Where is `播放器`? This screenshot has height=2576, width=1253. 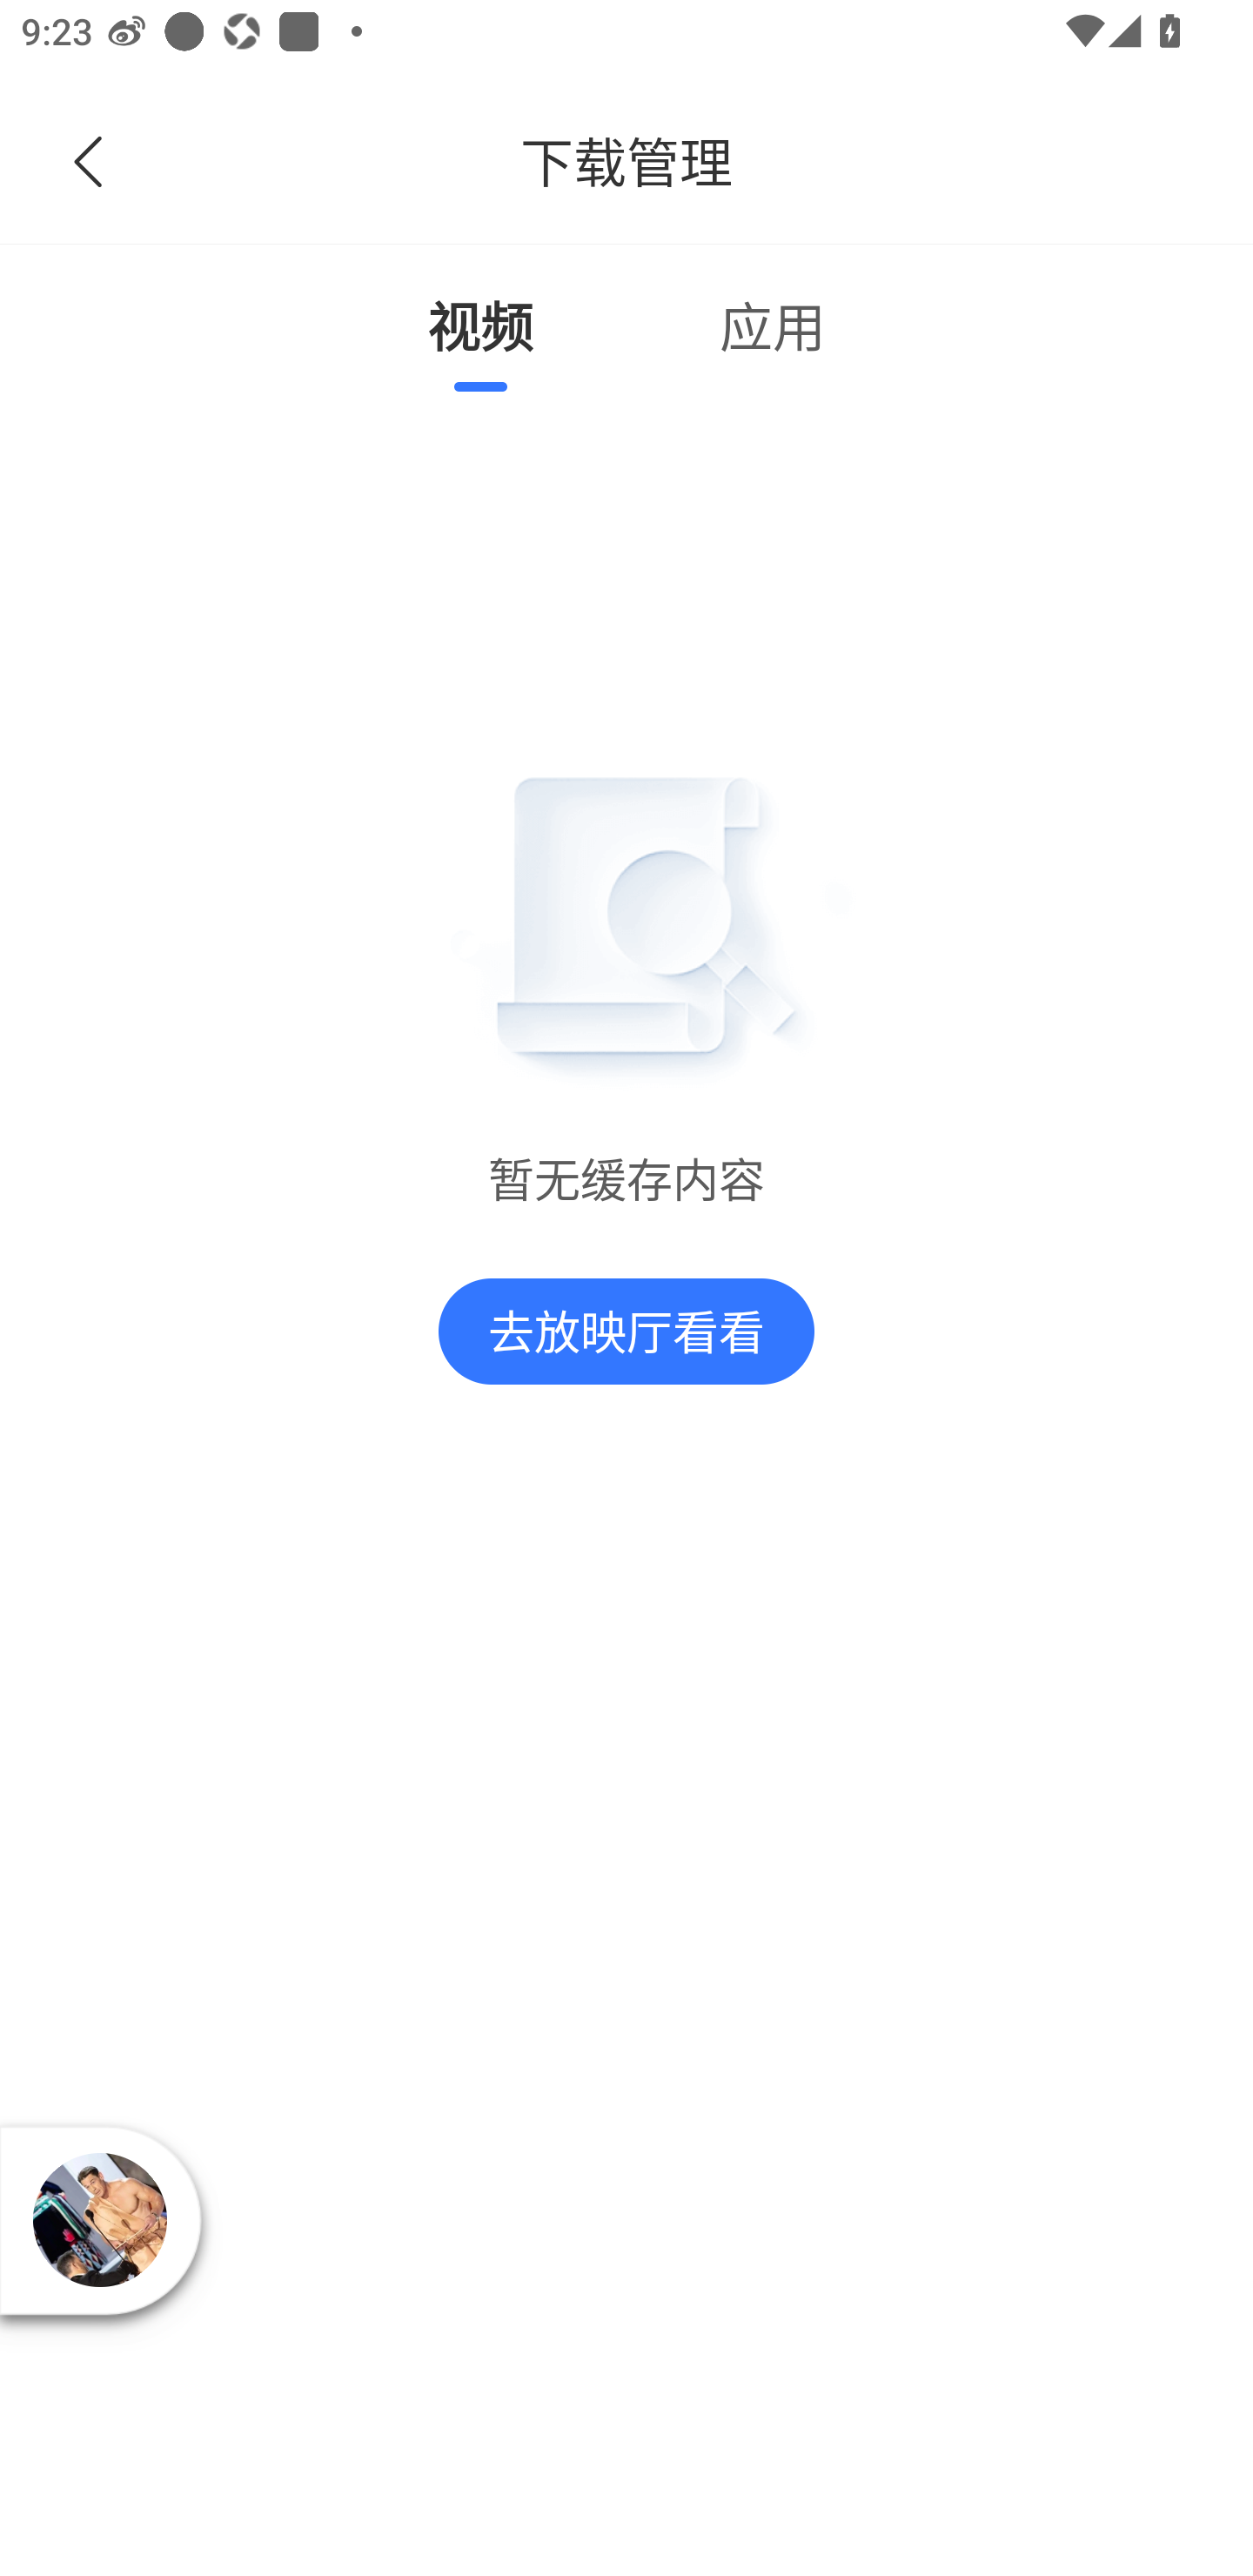
播放器 is located at coordinates (99, 2221).